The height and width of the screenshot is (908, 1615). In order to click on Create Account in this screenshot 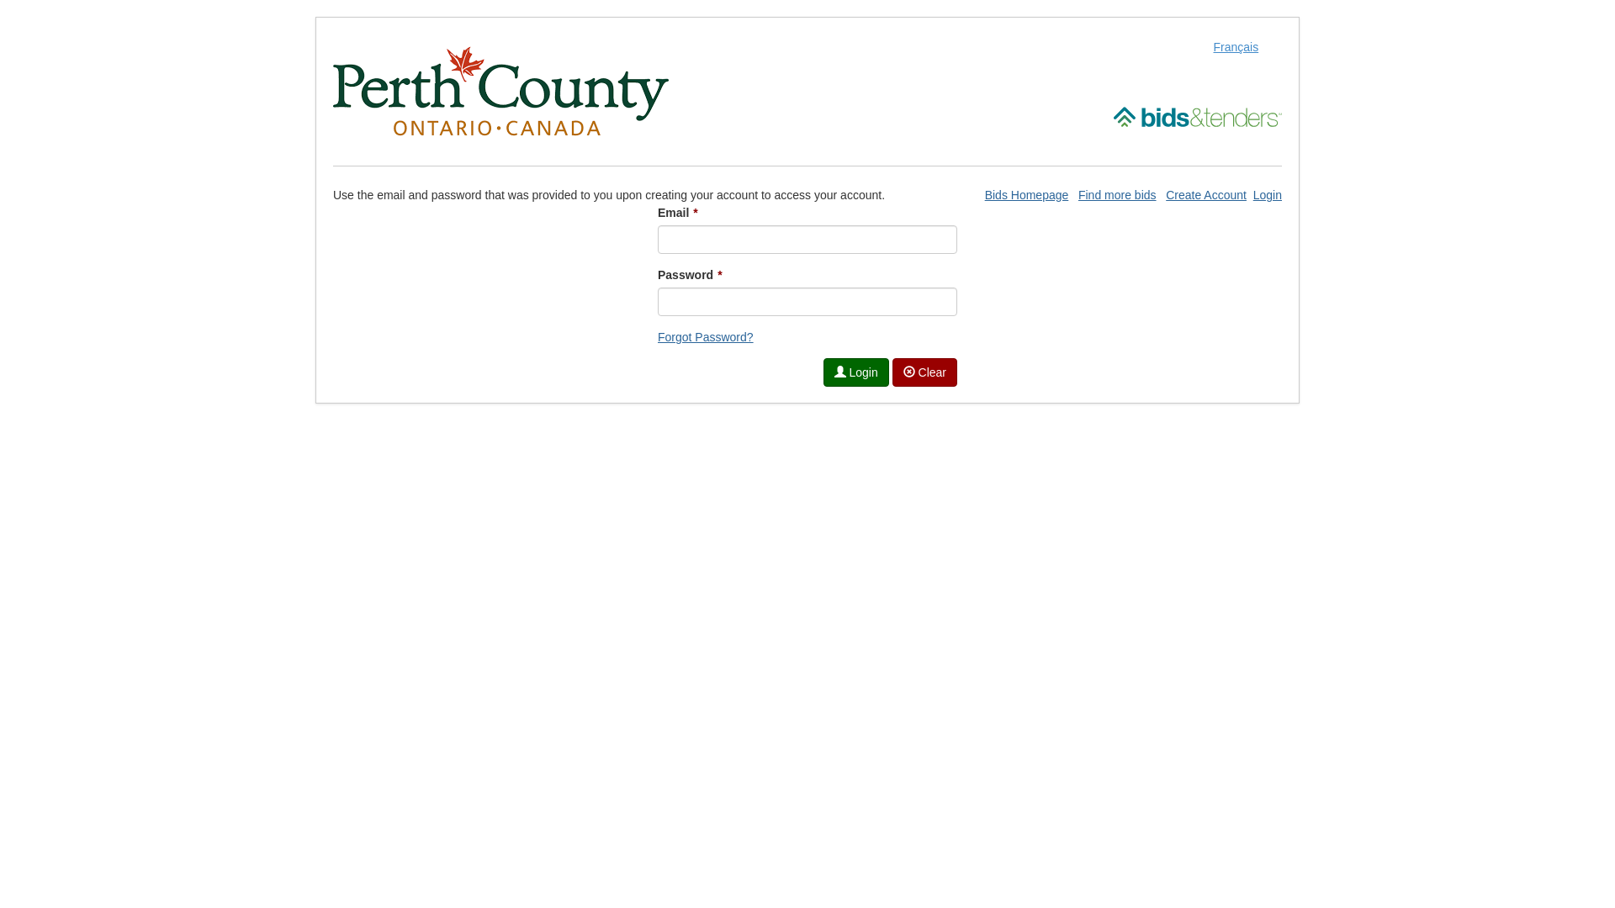, I will do `click(1206, 195)`.